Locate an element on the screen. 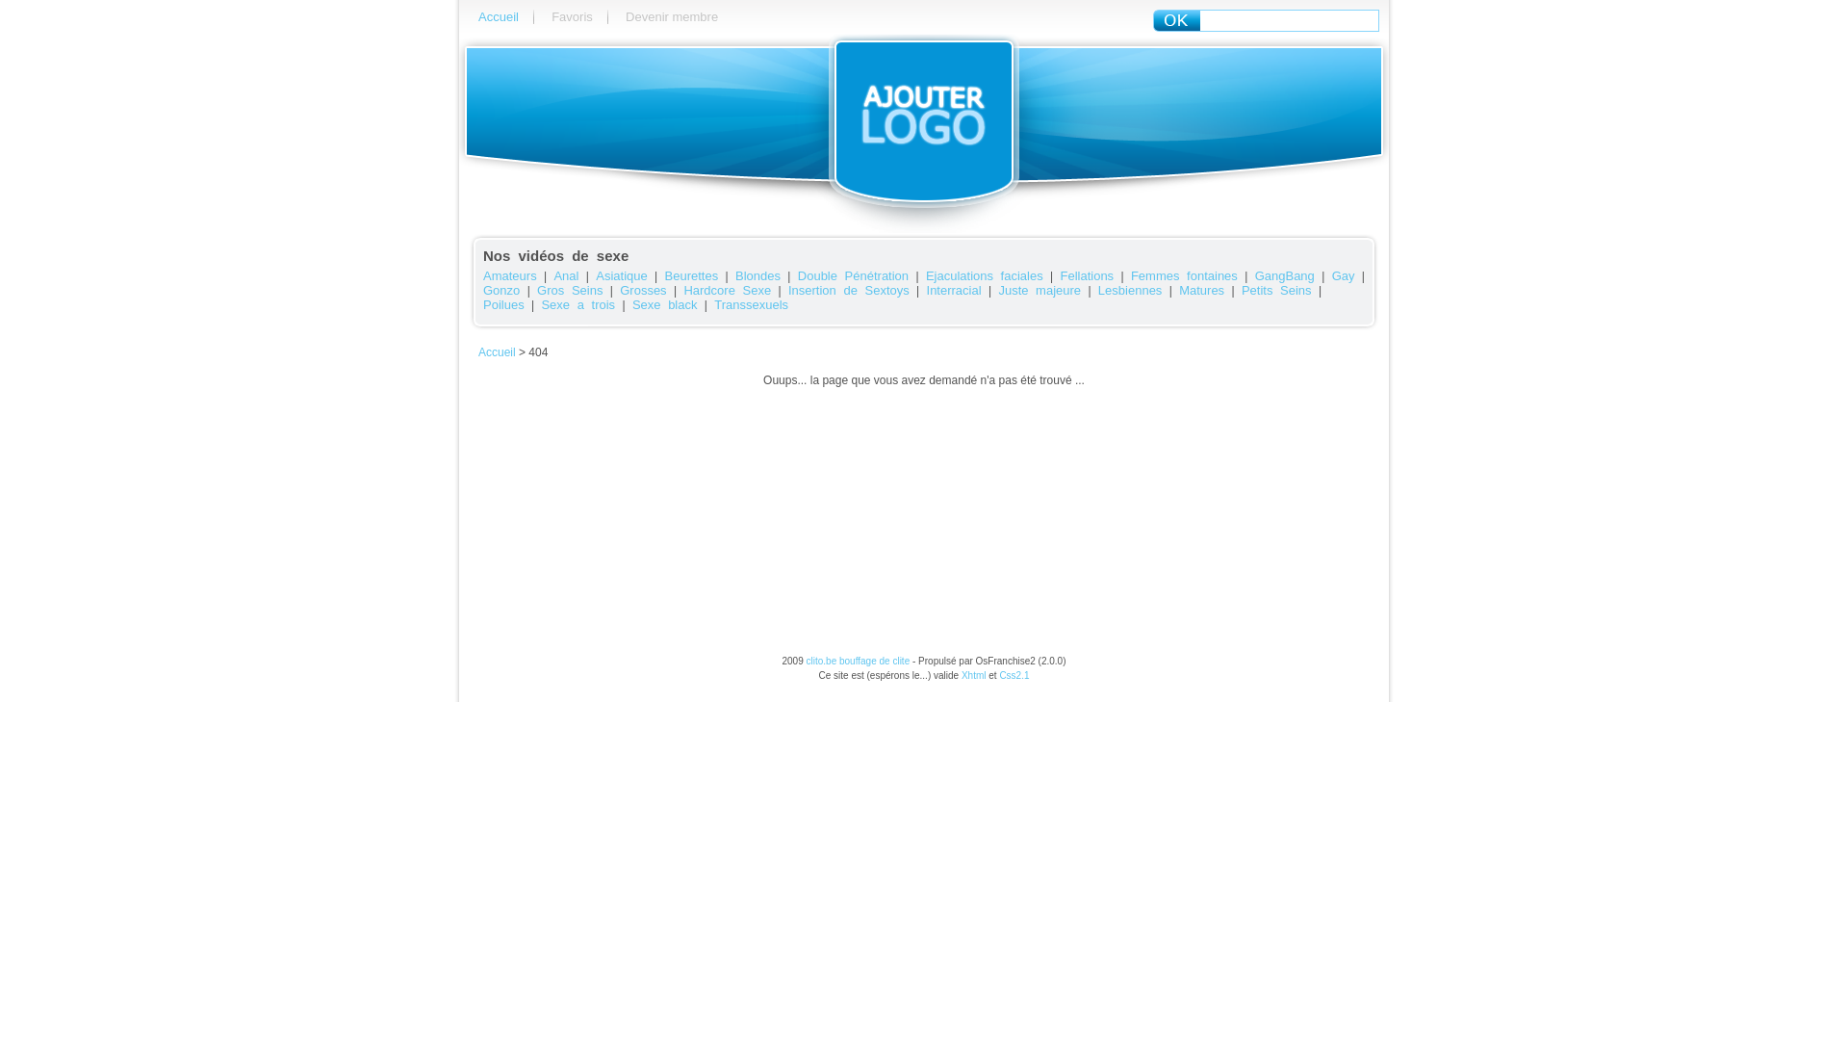 The image size is (1848, 1040). Petits Seins is located at coordinates (1276, 291).